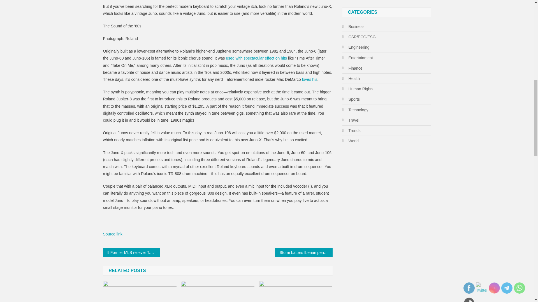 This screenshot has height=302, width=538. What do you see at coordinates (482, 288) in the screenshot?
I see `Twitter` at bounding box center [482, 288].